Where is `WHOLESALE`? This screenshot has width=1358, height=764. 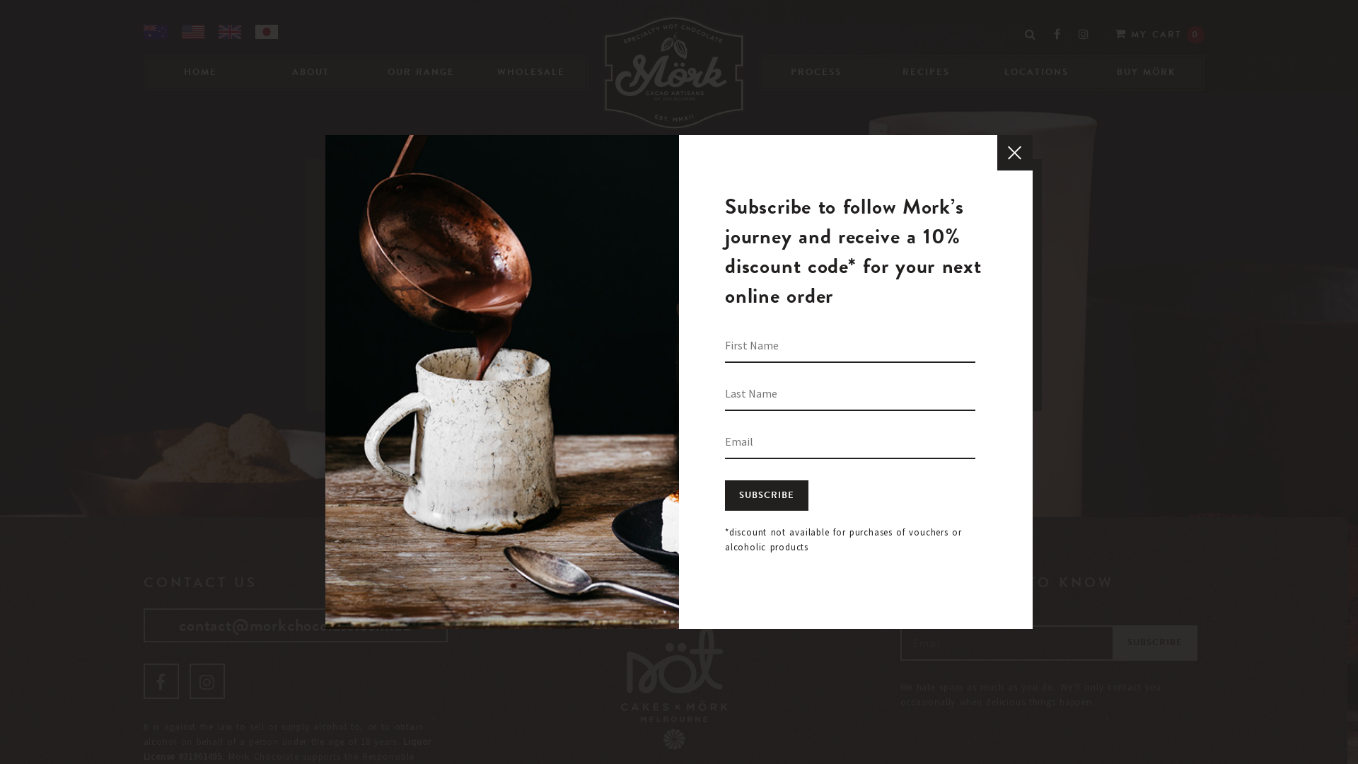 WHOLESALE is located at coordinates (532, 73).